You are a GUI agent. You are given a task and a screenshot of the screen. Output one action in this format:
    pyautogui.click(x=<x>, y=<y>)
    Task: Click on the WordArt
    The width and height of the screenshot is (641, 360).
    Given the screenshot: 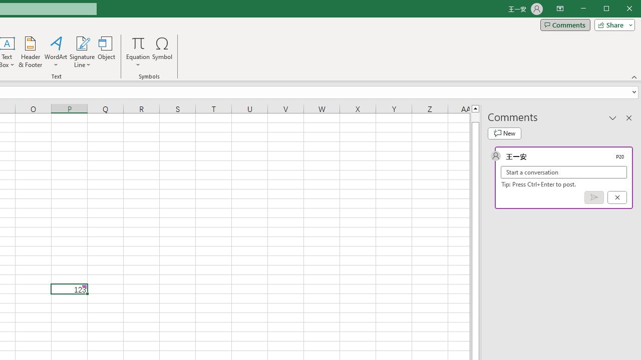 What is the action you would take?
    pyautogui.click(x=56, y=52)
    